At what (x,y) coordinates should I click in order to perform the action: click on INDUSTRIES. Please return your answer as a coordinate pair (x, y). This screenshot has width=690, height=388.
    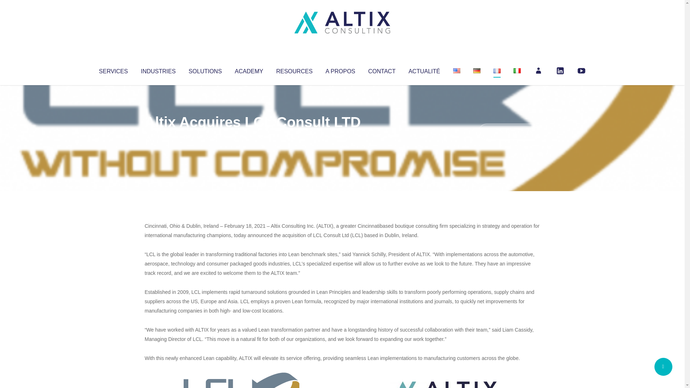
    Looking at the image, I should click on (158, 70).